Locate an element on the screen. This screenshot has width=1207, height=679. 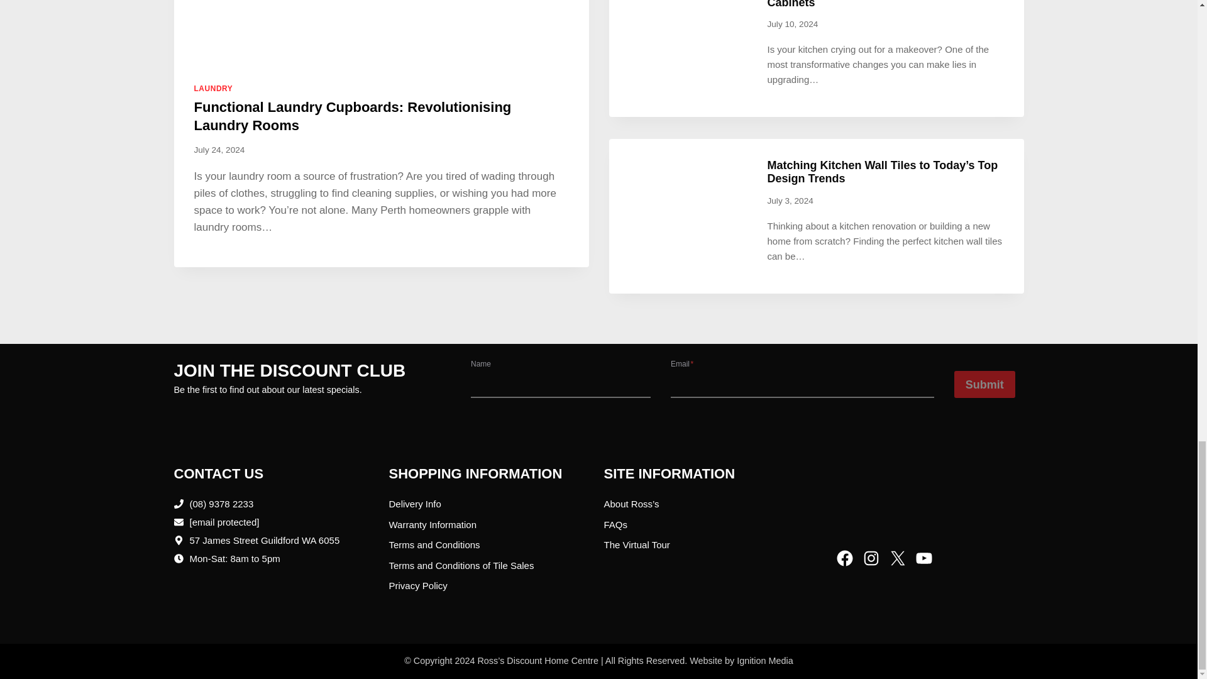
eWAY Payment Gateway is located at coordinates (929, 494).